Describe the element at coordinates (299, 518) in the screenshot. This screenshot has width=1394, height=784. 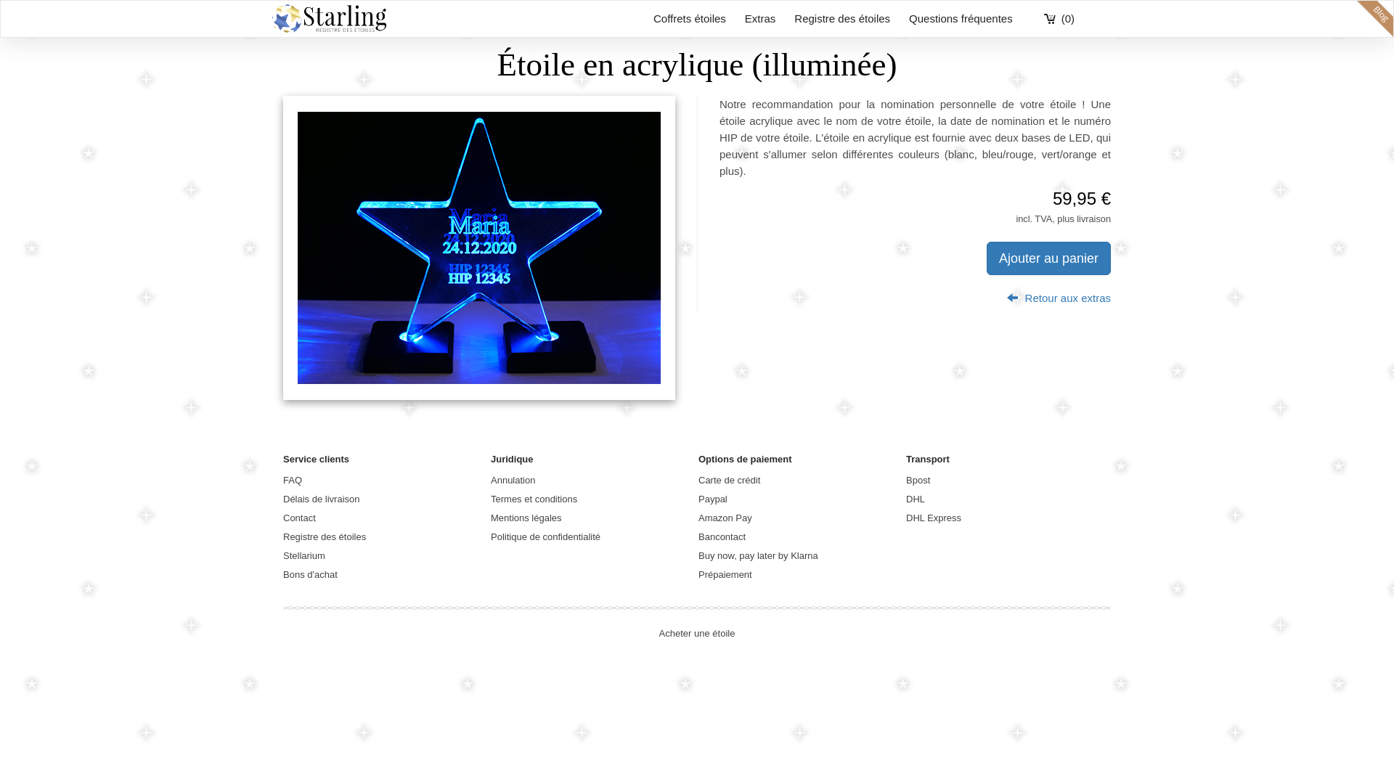
I see `Contact` at that location.